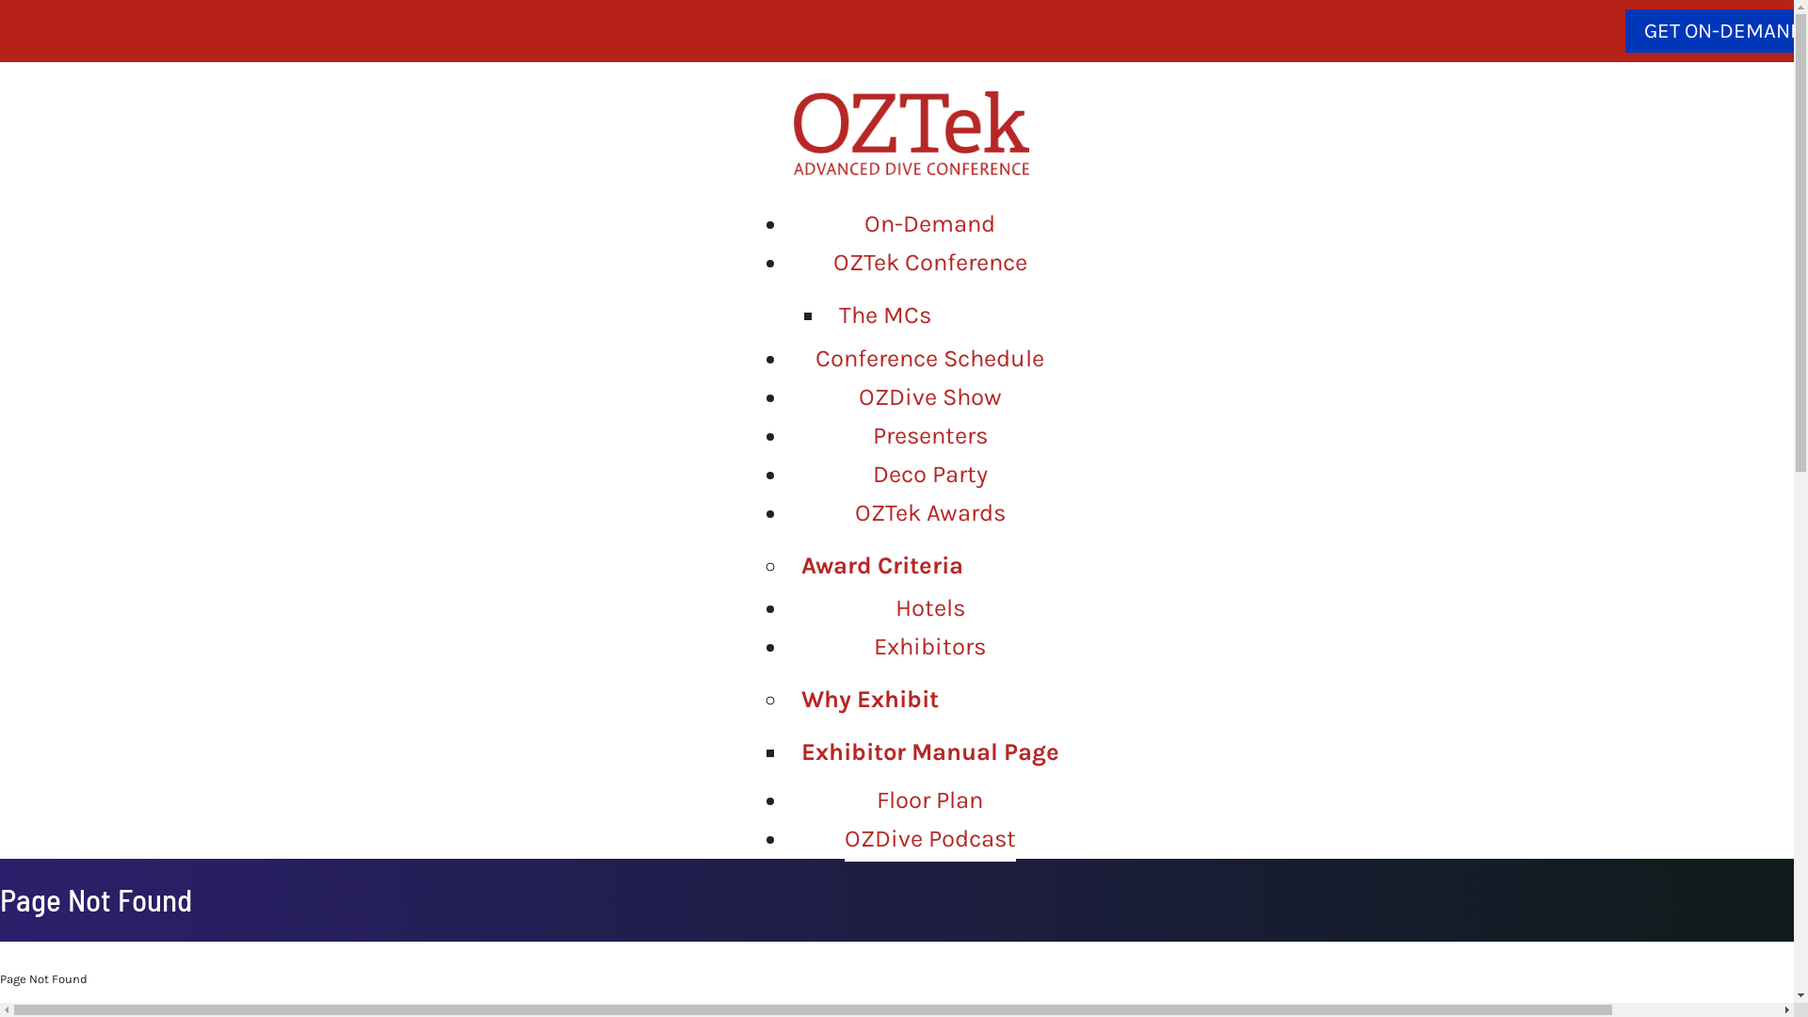 Image resolution: width=1808 pixels, height=1017 pixels. I want to click on OZTek Awards, so click(930, 514).